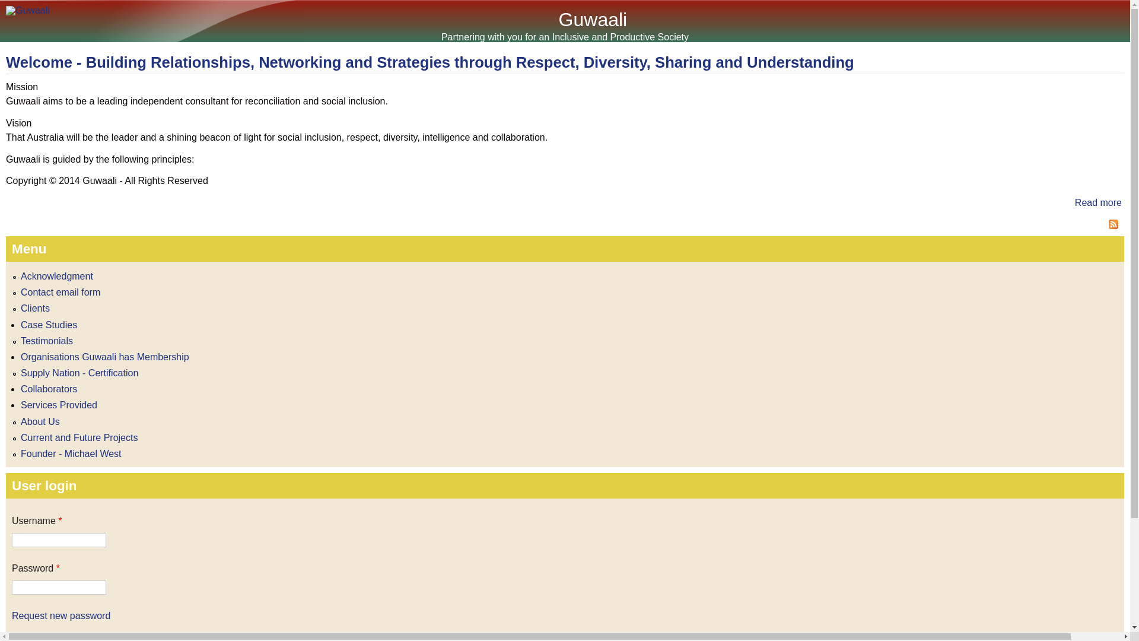 The image size is (1139, 641). Describe the element at coordinates (61, 616) in the screenshot. I see `Request new password` at that location.